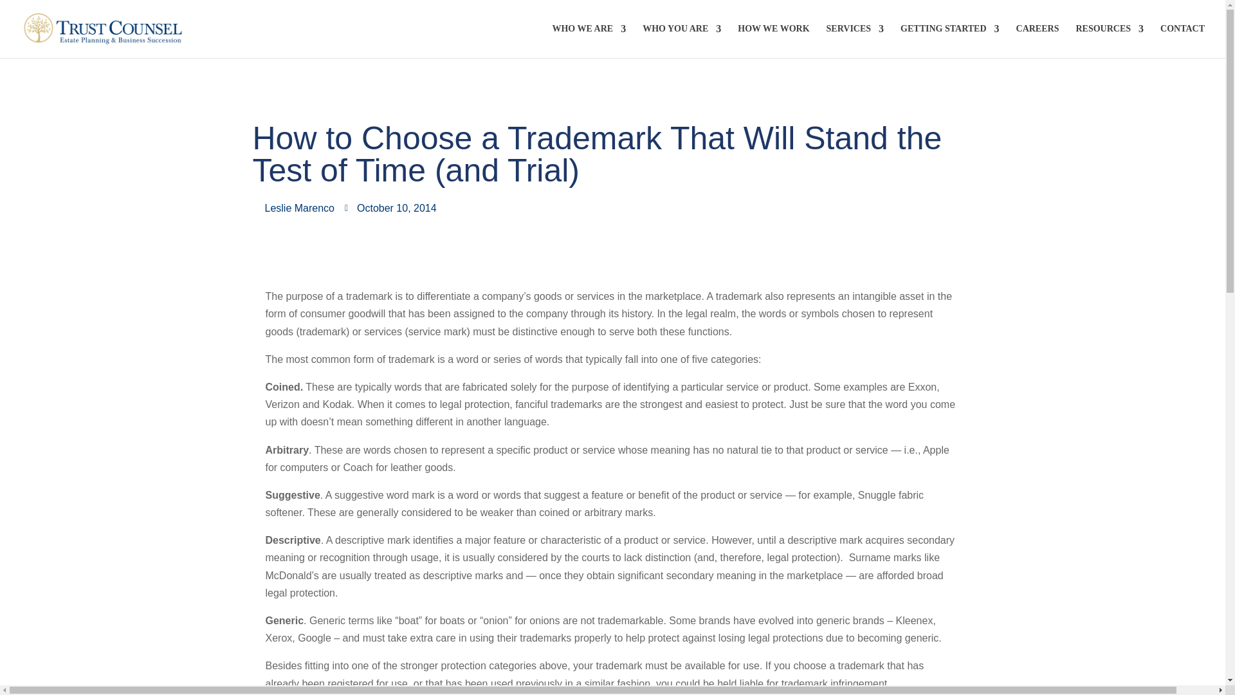  I want to click on HOW WE WORK, so click(773, 41).